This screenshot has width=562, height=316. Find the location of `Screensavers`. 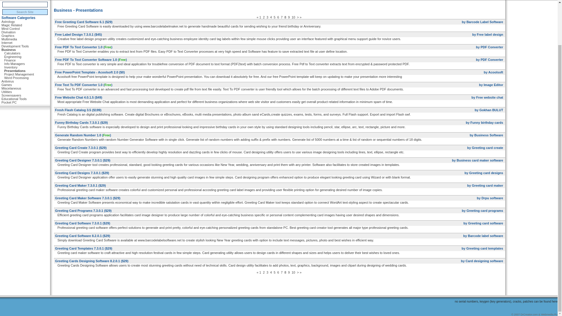

Screensavers is located at coordinates (11, 95).